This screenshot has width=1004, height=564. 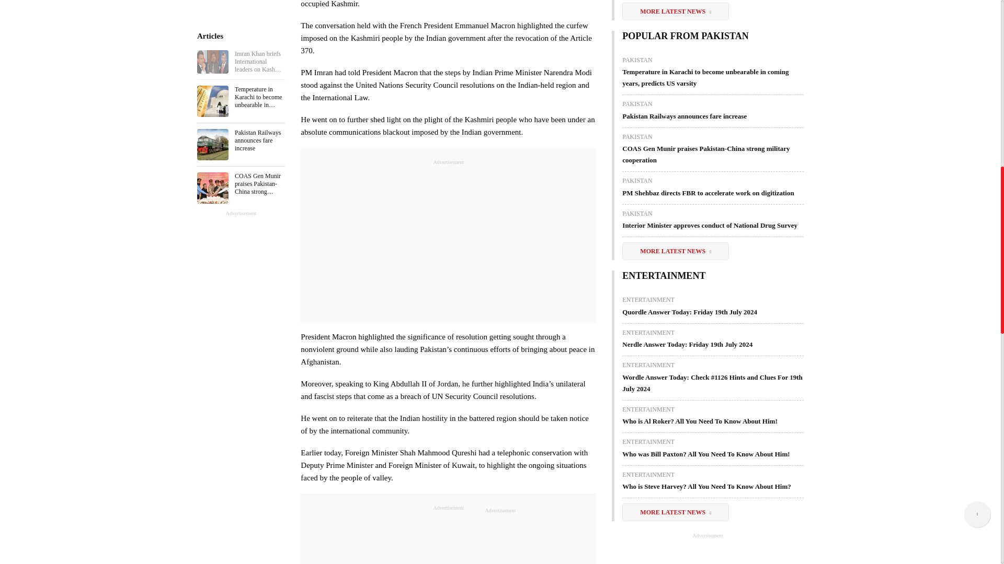 I want to click on Advertisement, so click(x=448, y=239).